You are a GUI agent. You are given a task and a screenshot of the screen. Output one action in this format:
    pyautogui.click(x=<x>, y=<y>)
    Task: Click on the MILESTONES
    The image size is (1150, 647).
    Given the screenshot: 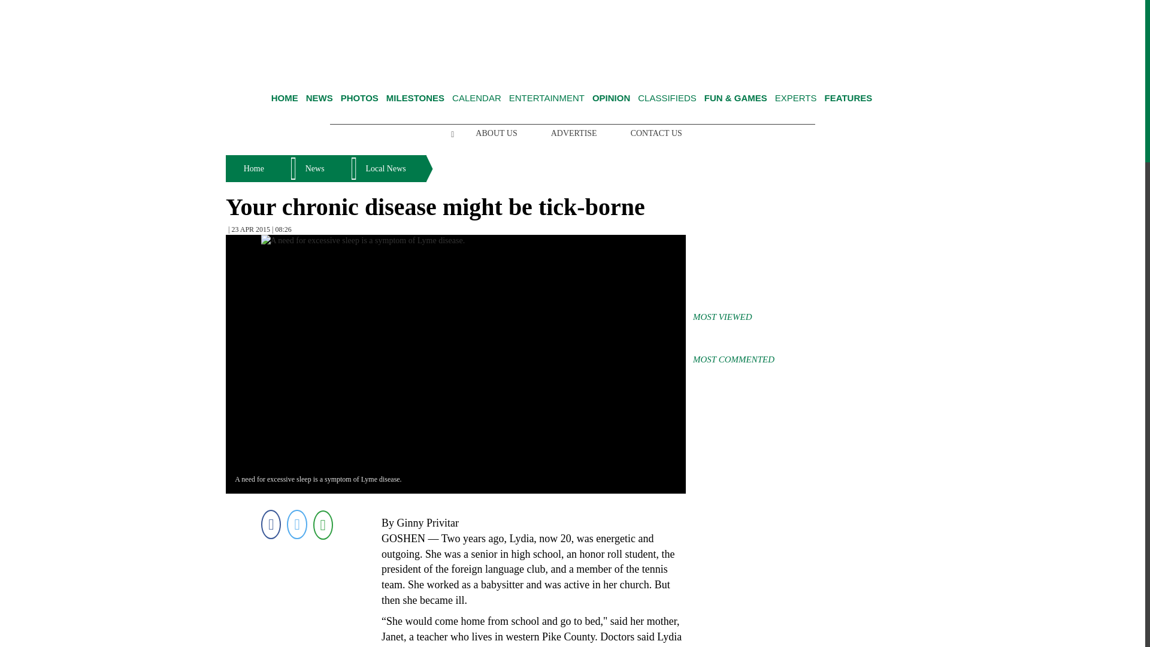 What is the action you would take?
    pyautogui.click(x=415, y=98)
    